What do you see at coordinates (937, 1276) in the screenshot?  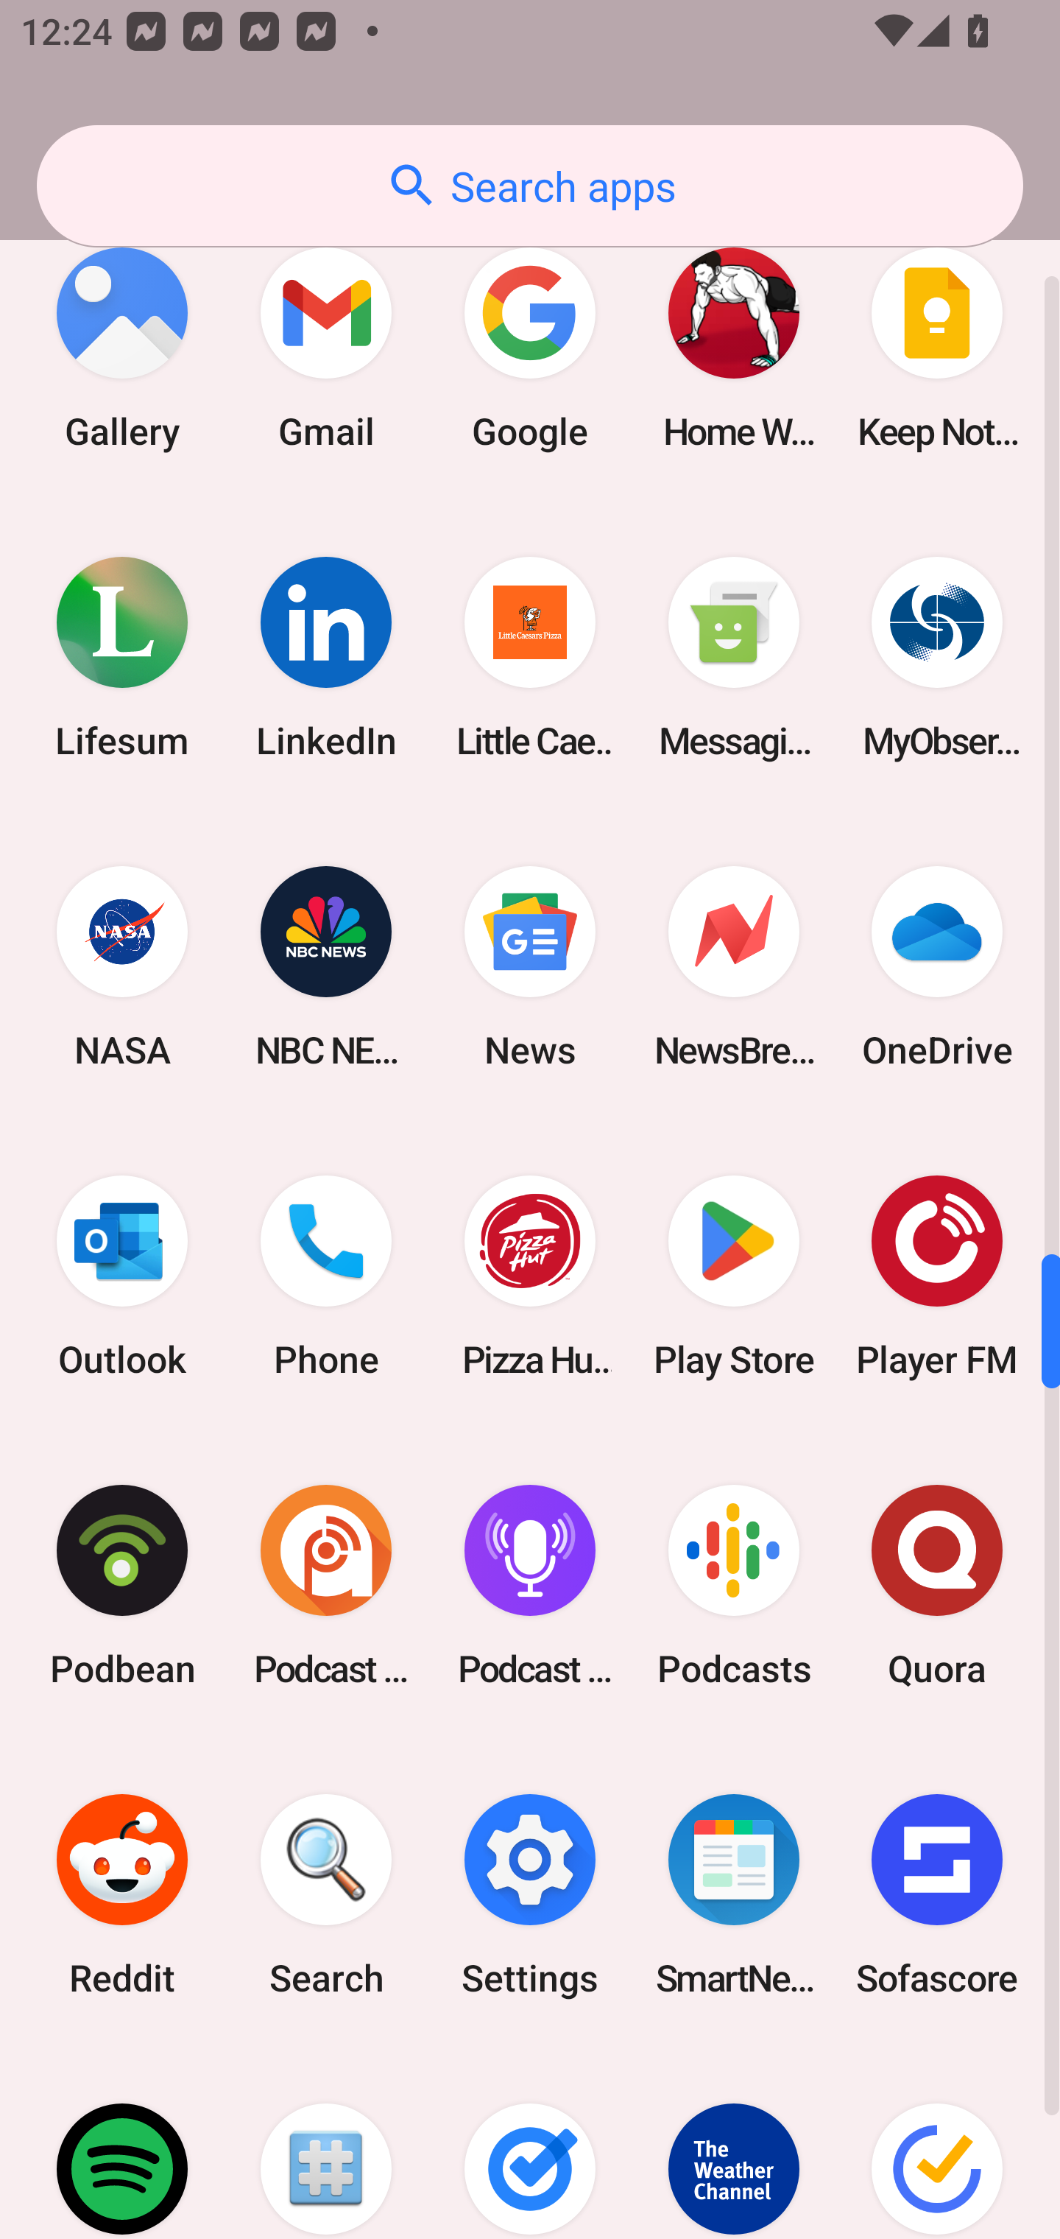 I see `Player FM` at bounding box center [937, 1276].